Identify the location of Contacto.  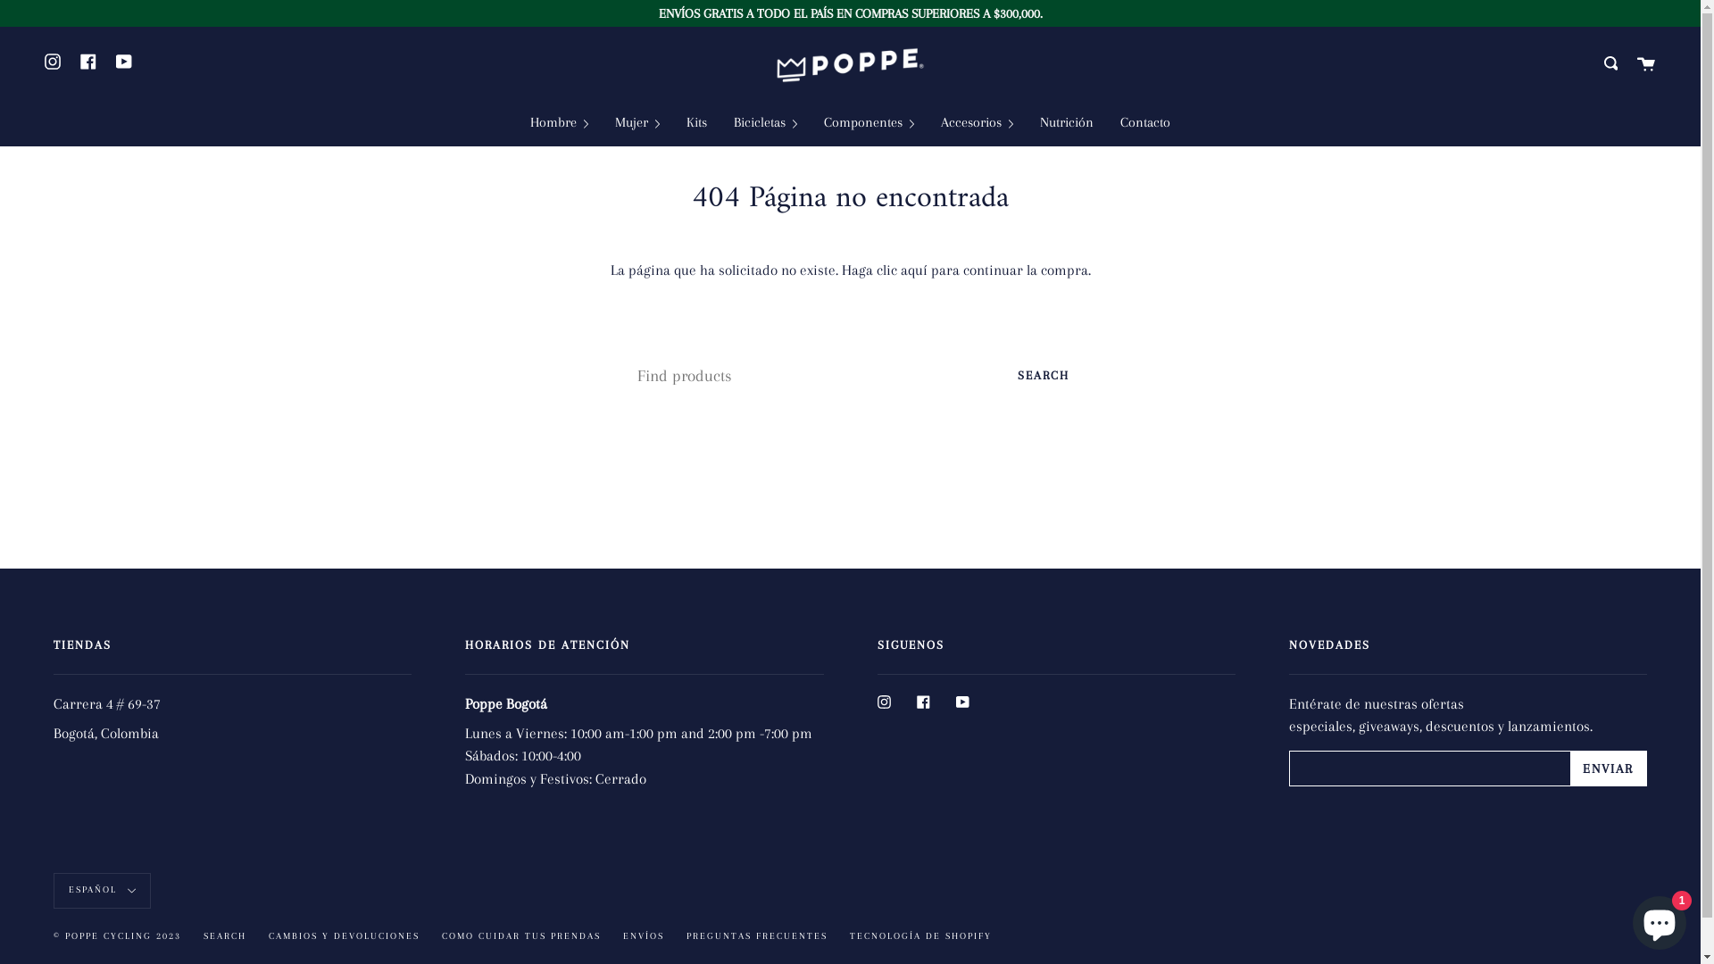
(1145, 123).